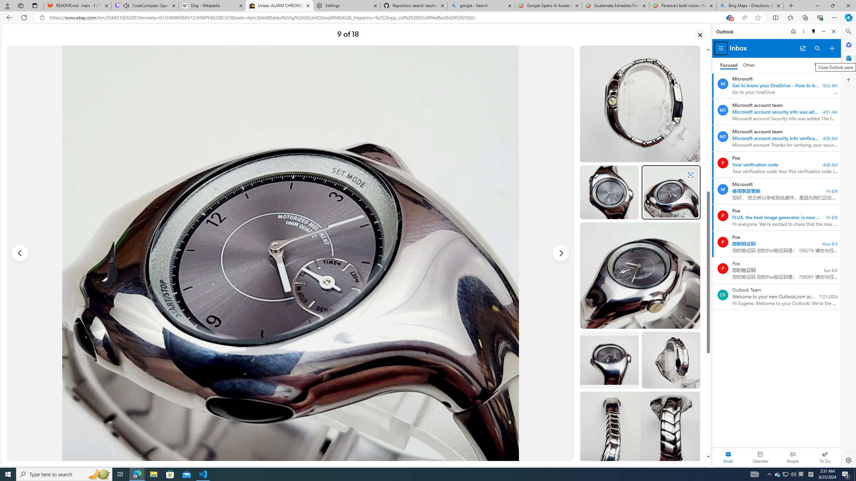 The image size is (856, 481). Describe the element at coordinates (760, 457) in the screenshot. I see `Calendar. Date today is 22` at that location.